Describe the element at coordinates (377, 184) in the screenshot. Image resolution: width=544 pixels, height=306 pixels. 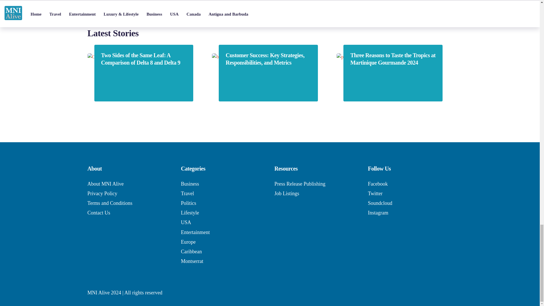
I see `Facebook` at that location.